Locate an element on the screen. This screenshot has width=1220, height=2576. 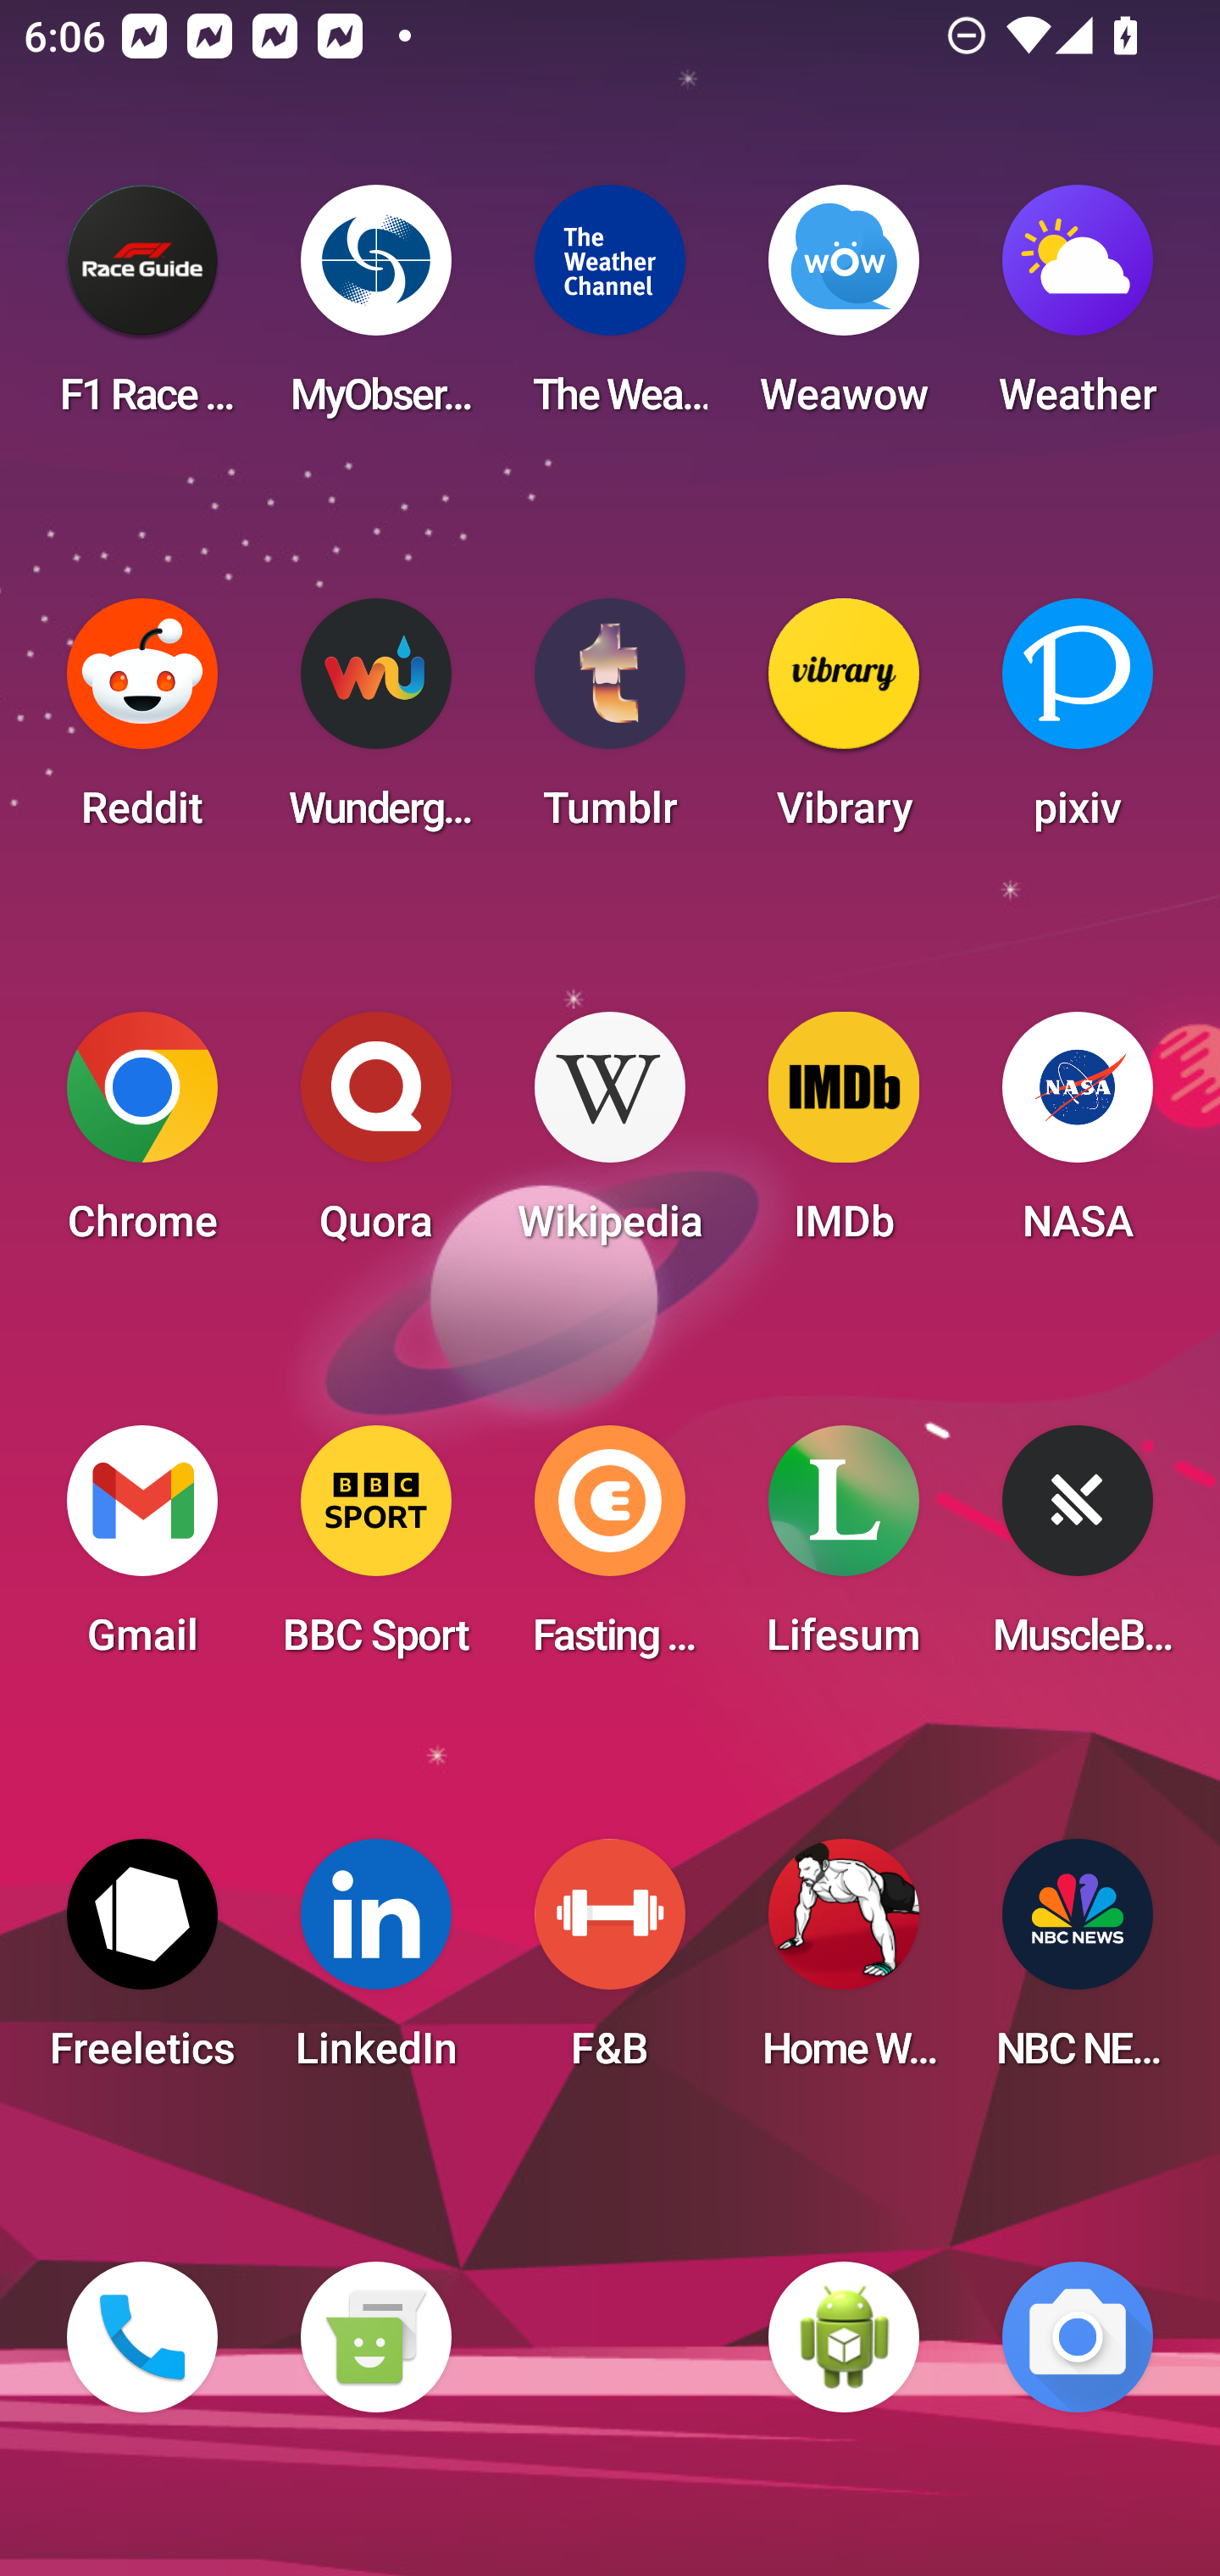
Weather is located at coordinates (1078, 310).